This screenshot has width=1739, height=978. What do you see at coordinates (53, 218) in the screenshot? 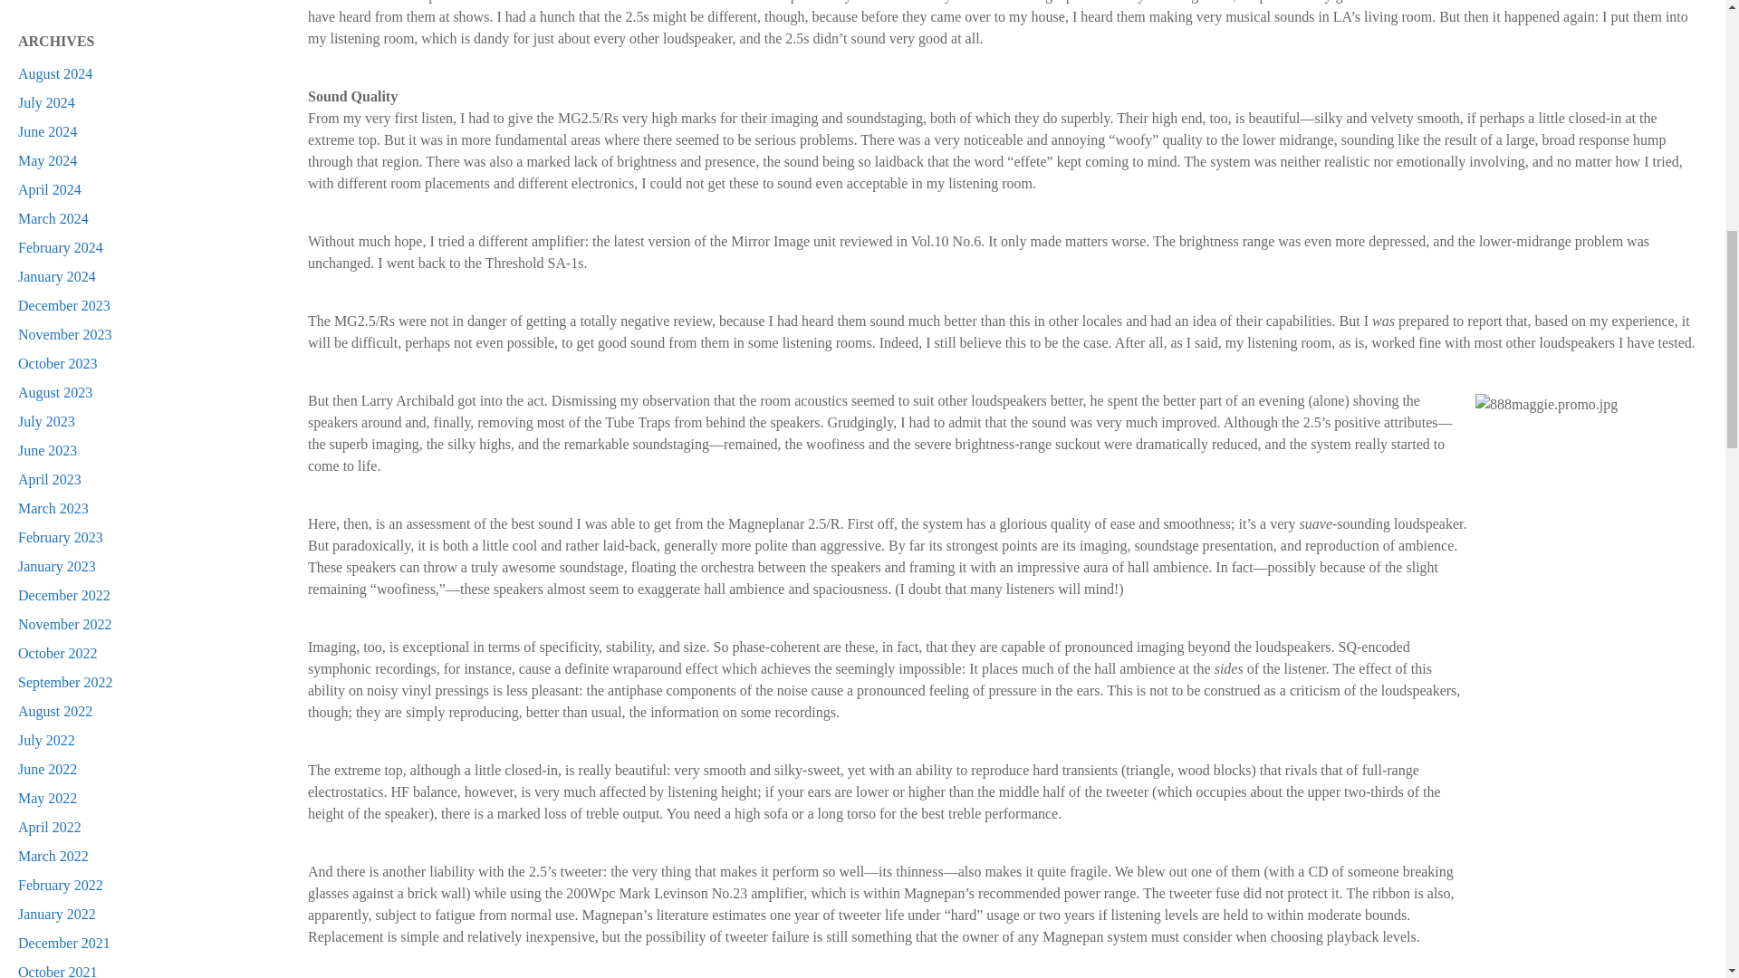
I see `March 2024` at bounding box center [53, 218].